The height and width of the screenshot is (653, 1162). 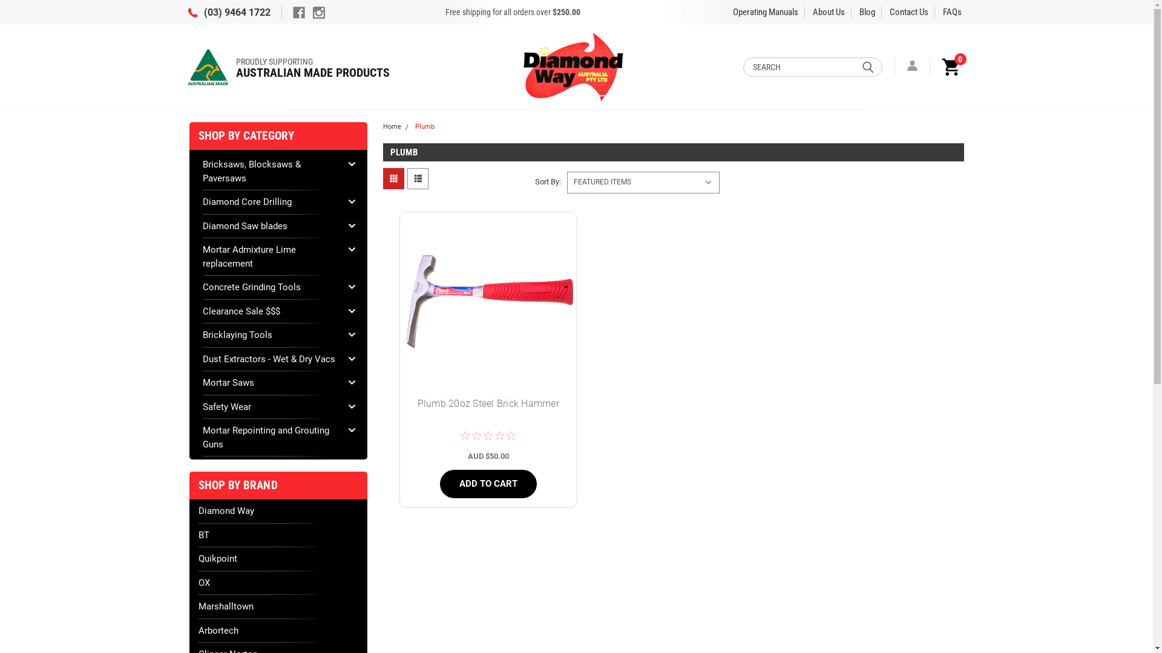 I want to click on 0, so click(x=949, y=67).